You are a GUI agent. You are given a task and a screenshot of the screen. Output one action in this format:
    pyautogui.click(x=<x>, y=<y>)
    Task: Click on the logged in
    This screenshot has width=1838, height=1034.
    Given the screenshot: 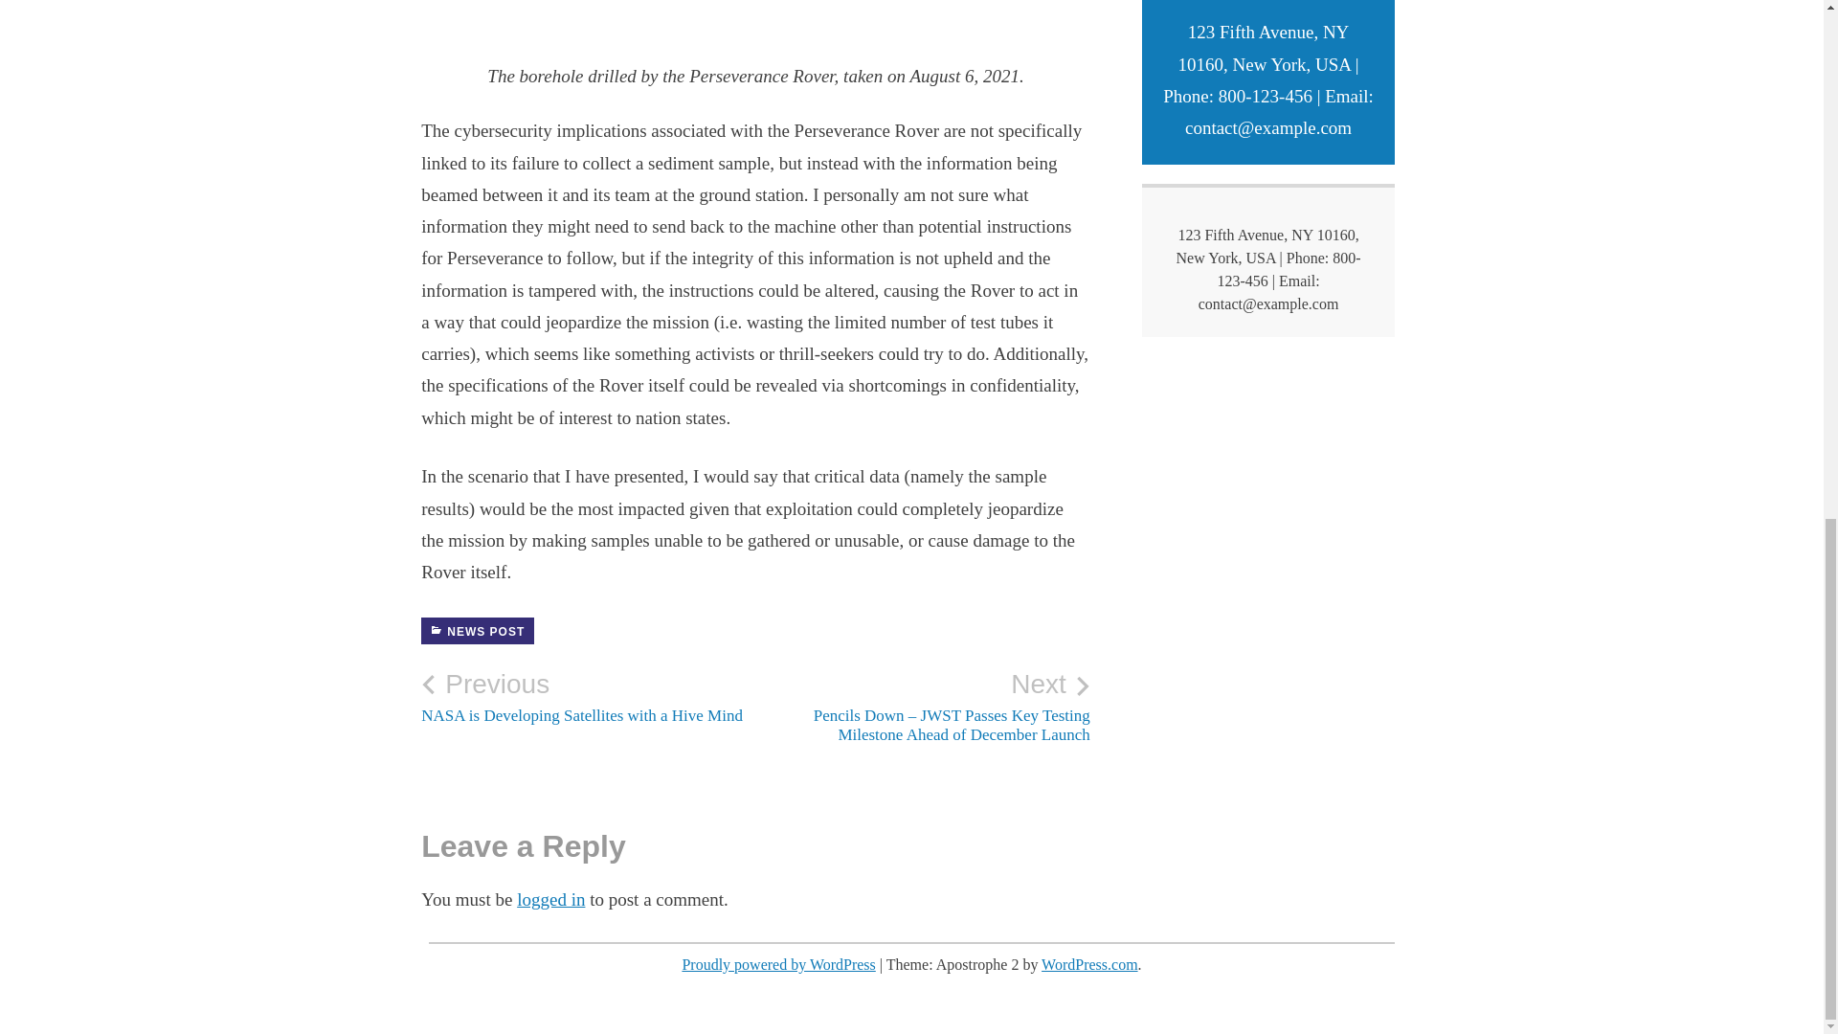 What is the action you would take?
    pyautogui.click(x=588, y=697)
    